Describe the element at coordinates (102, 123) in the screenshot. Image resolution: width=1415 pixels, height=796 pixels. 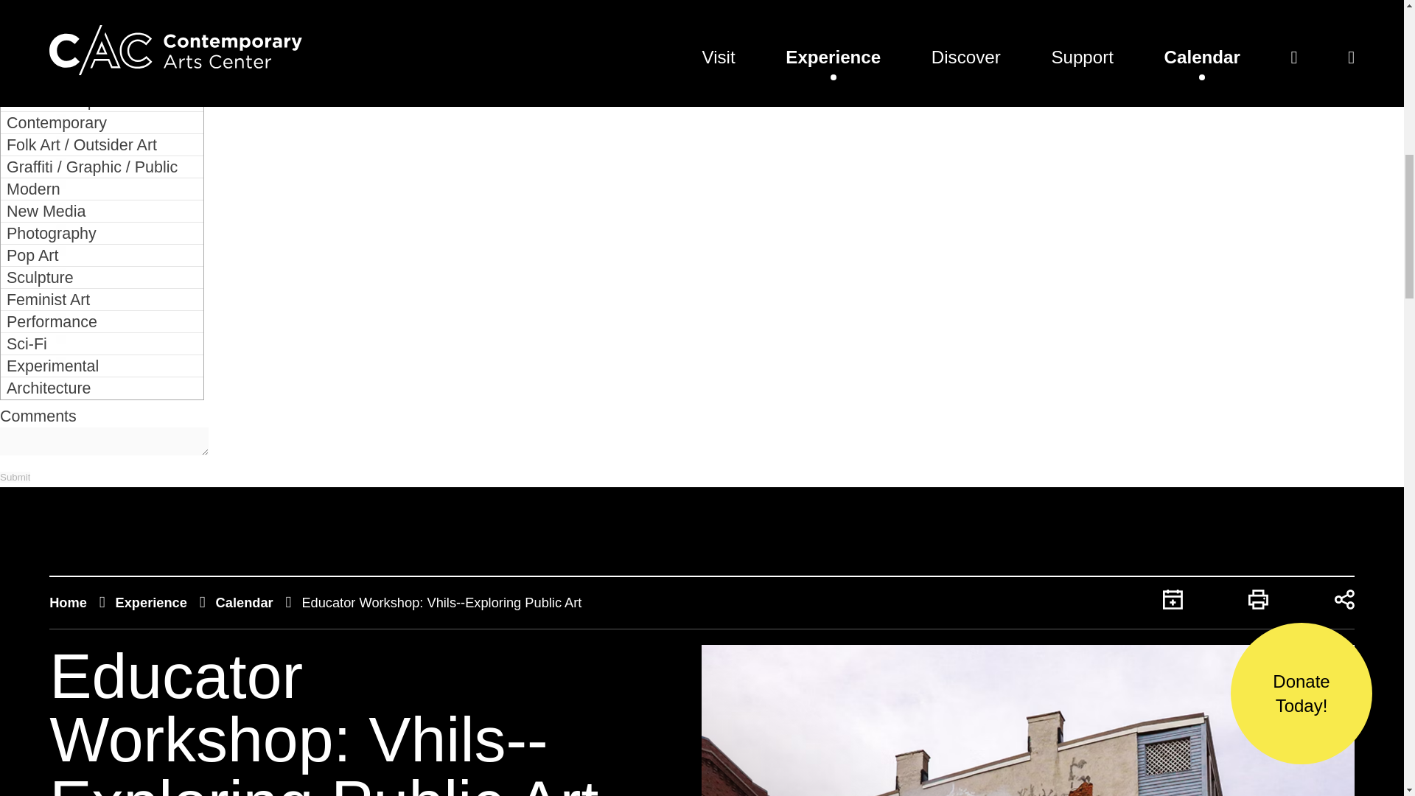
I see `Contemporary` at that location.